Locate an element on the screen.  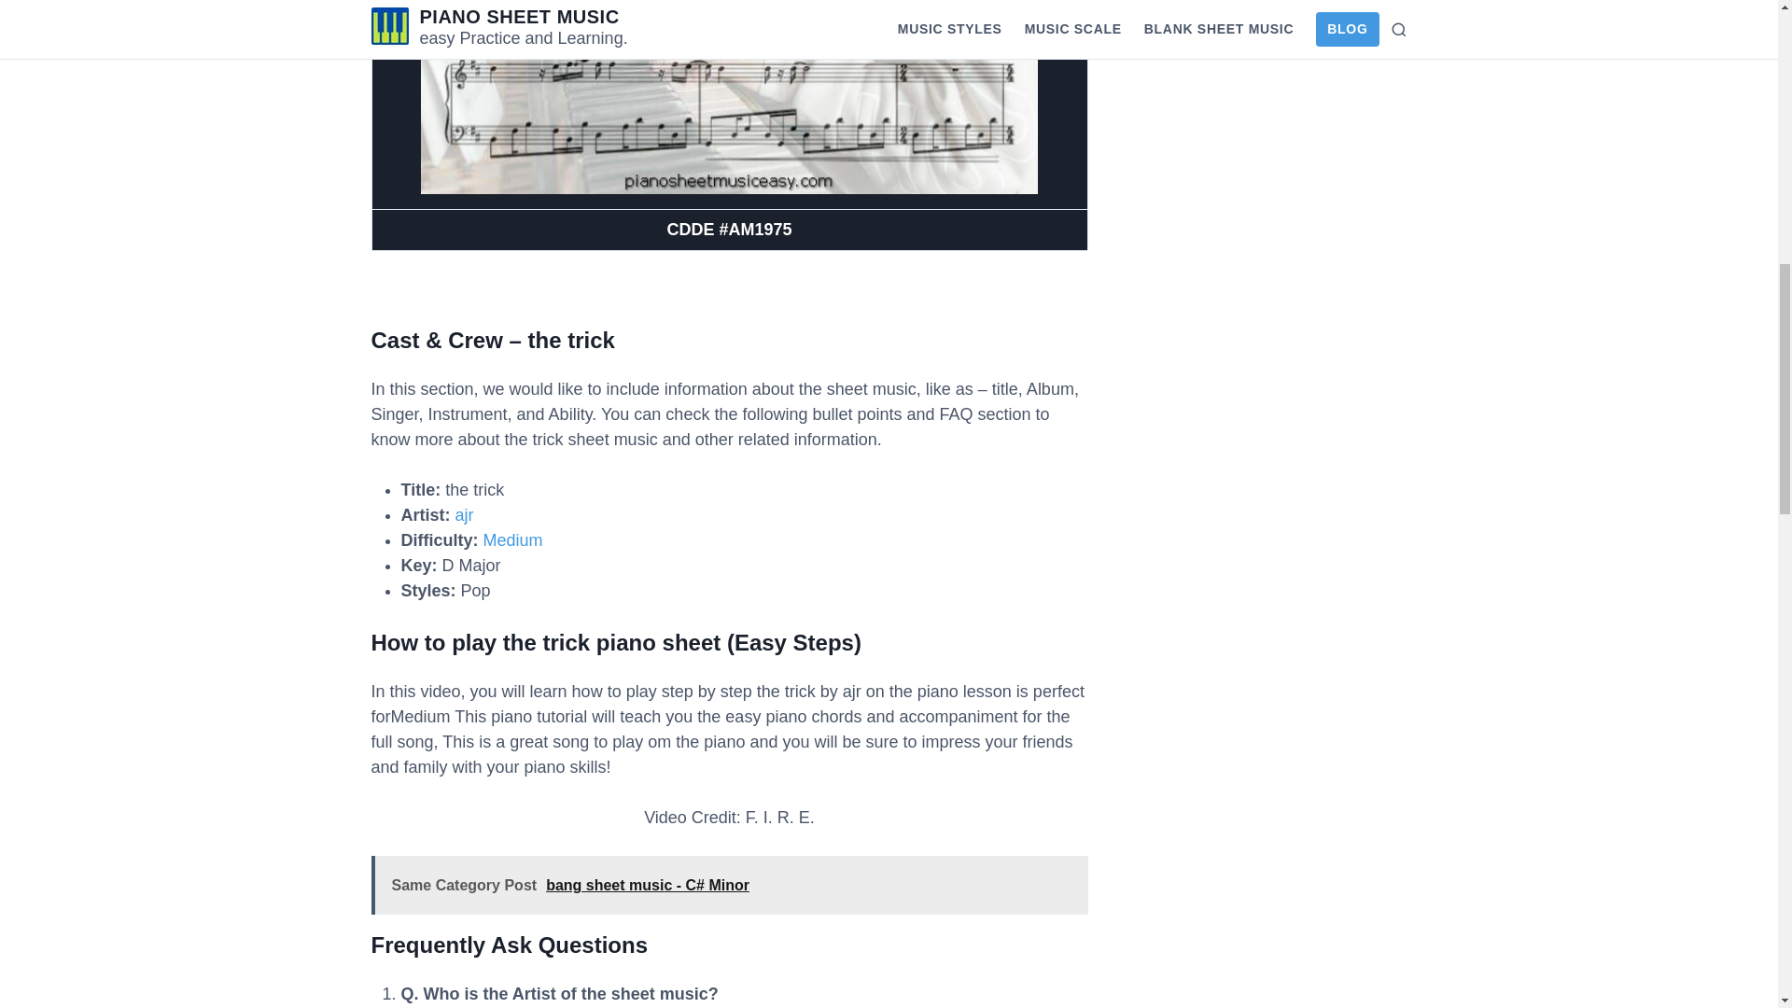
the trick free piano sheet music is located at coordinates (729, 97).